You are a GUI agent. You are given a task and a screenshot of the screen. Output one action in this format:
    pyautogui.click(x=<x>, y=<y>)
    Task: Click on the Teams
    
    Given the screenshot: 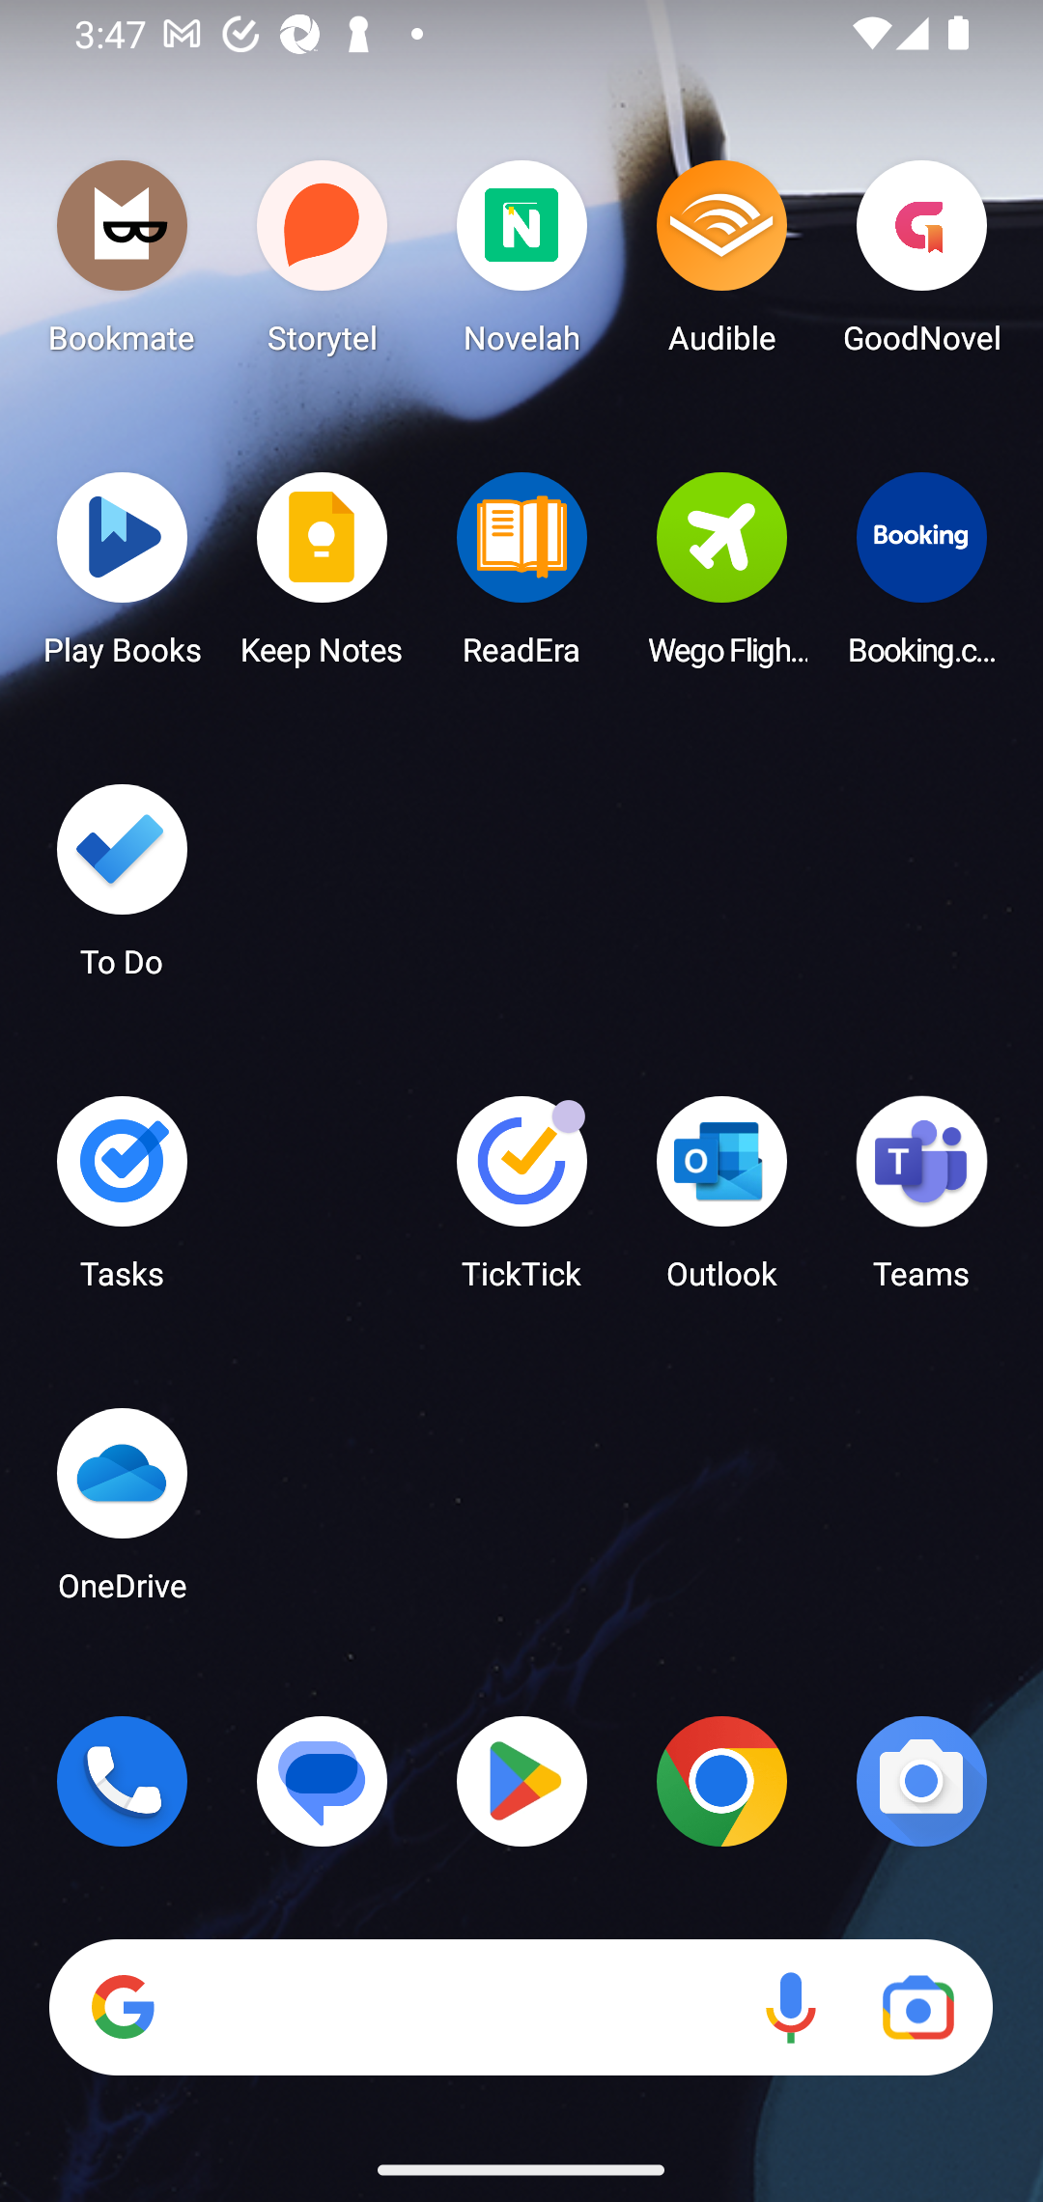 What is the action you would take?
    pyautogui.click(x=921, y=1201)
    